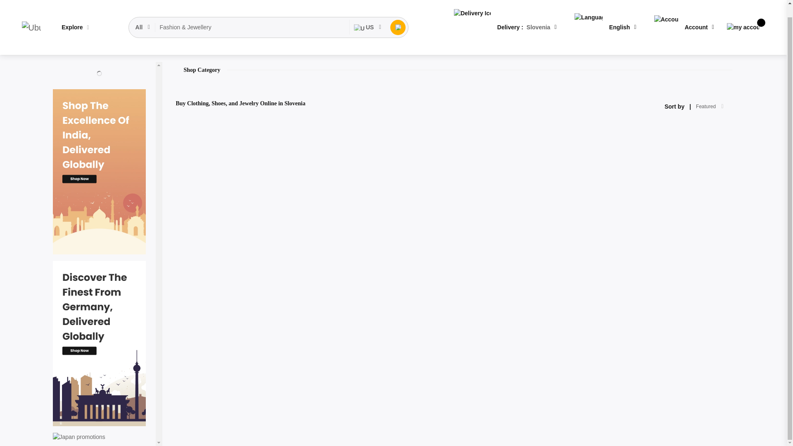 This screenshot has width=793, height=446. I want to click on US, so click(368, 15).